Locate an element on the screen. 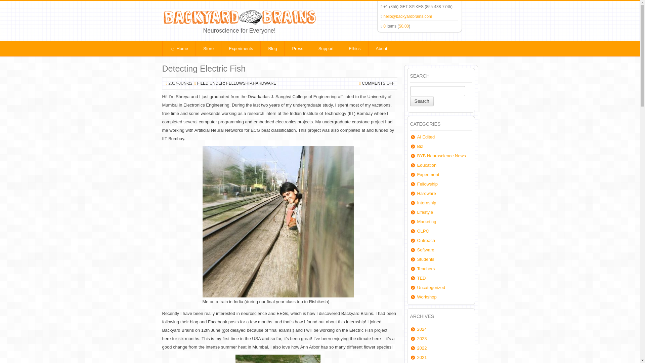  Marketing is located at coordinates (427, 222).